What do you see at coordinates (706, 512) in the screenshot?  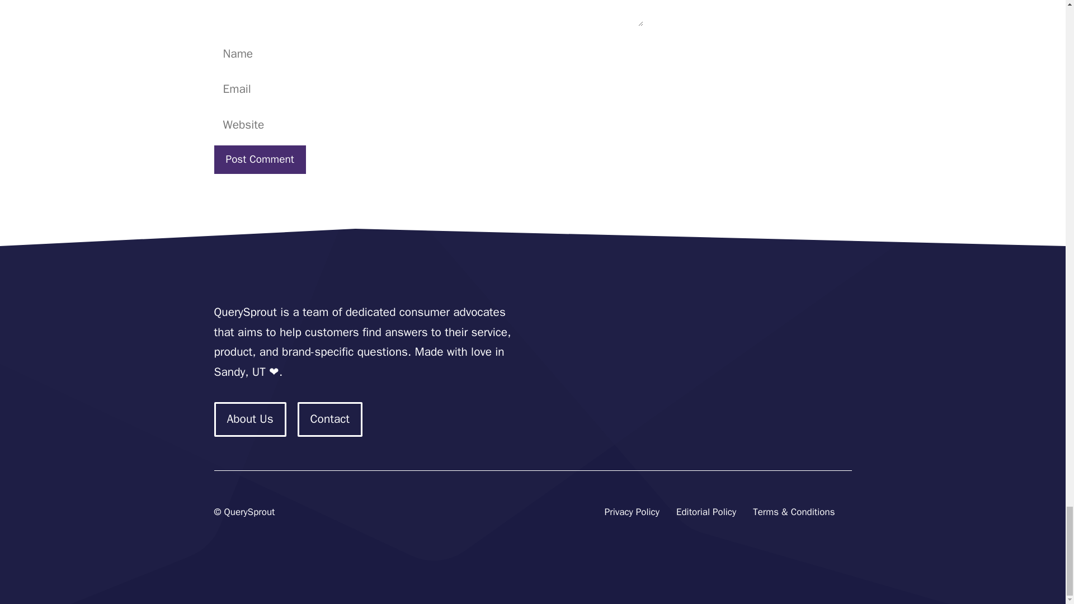 I see `Editorial Policy` at bounding box center [706, 512].